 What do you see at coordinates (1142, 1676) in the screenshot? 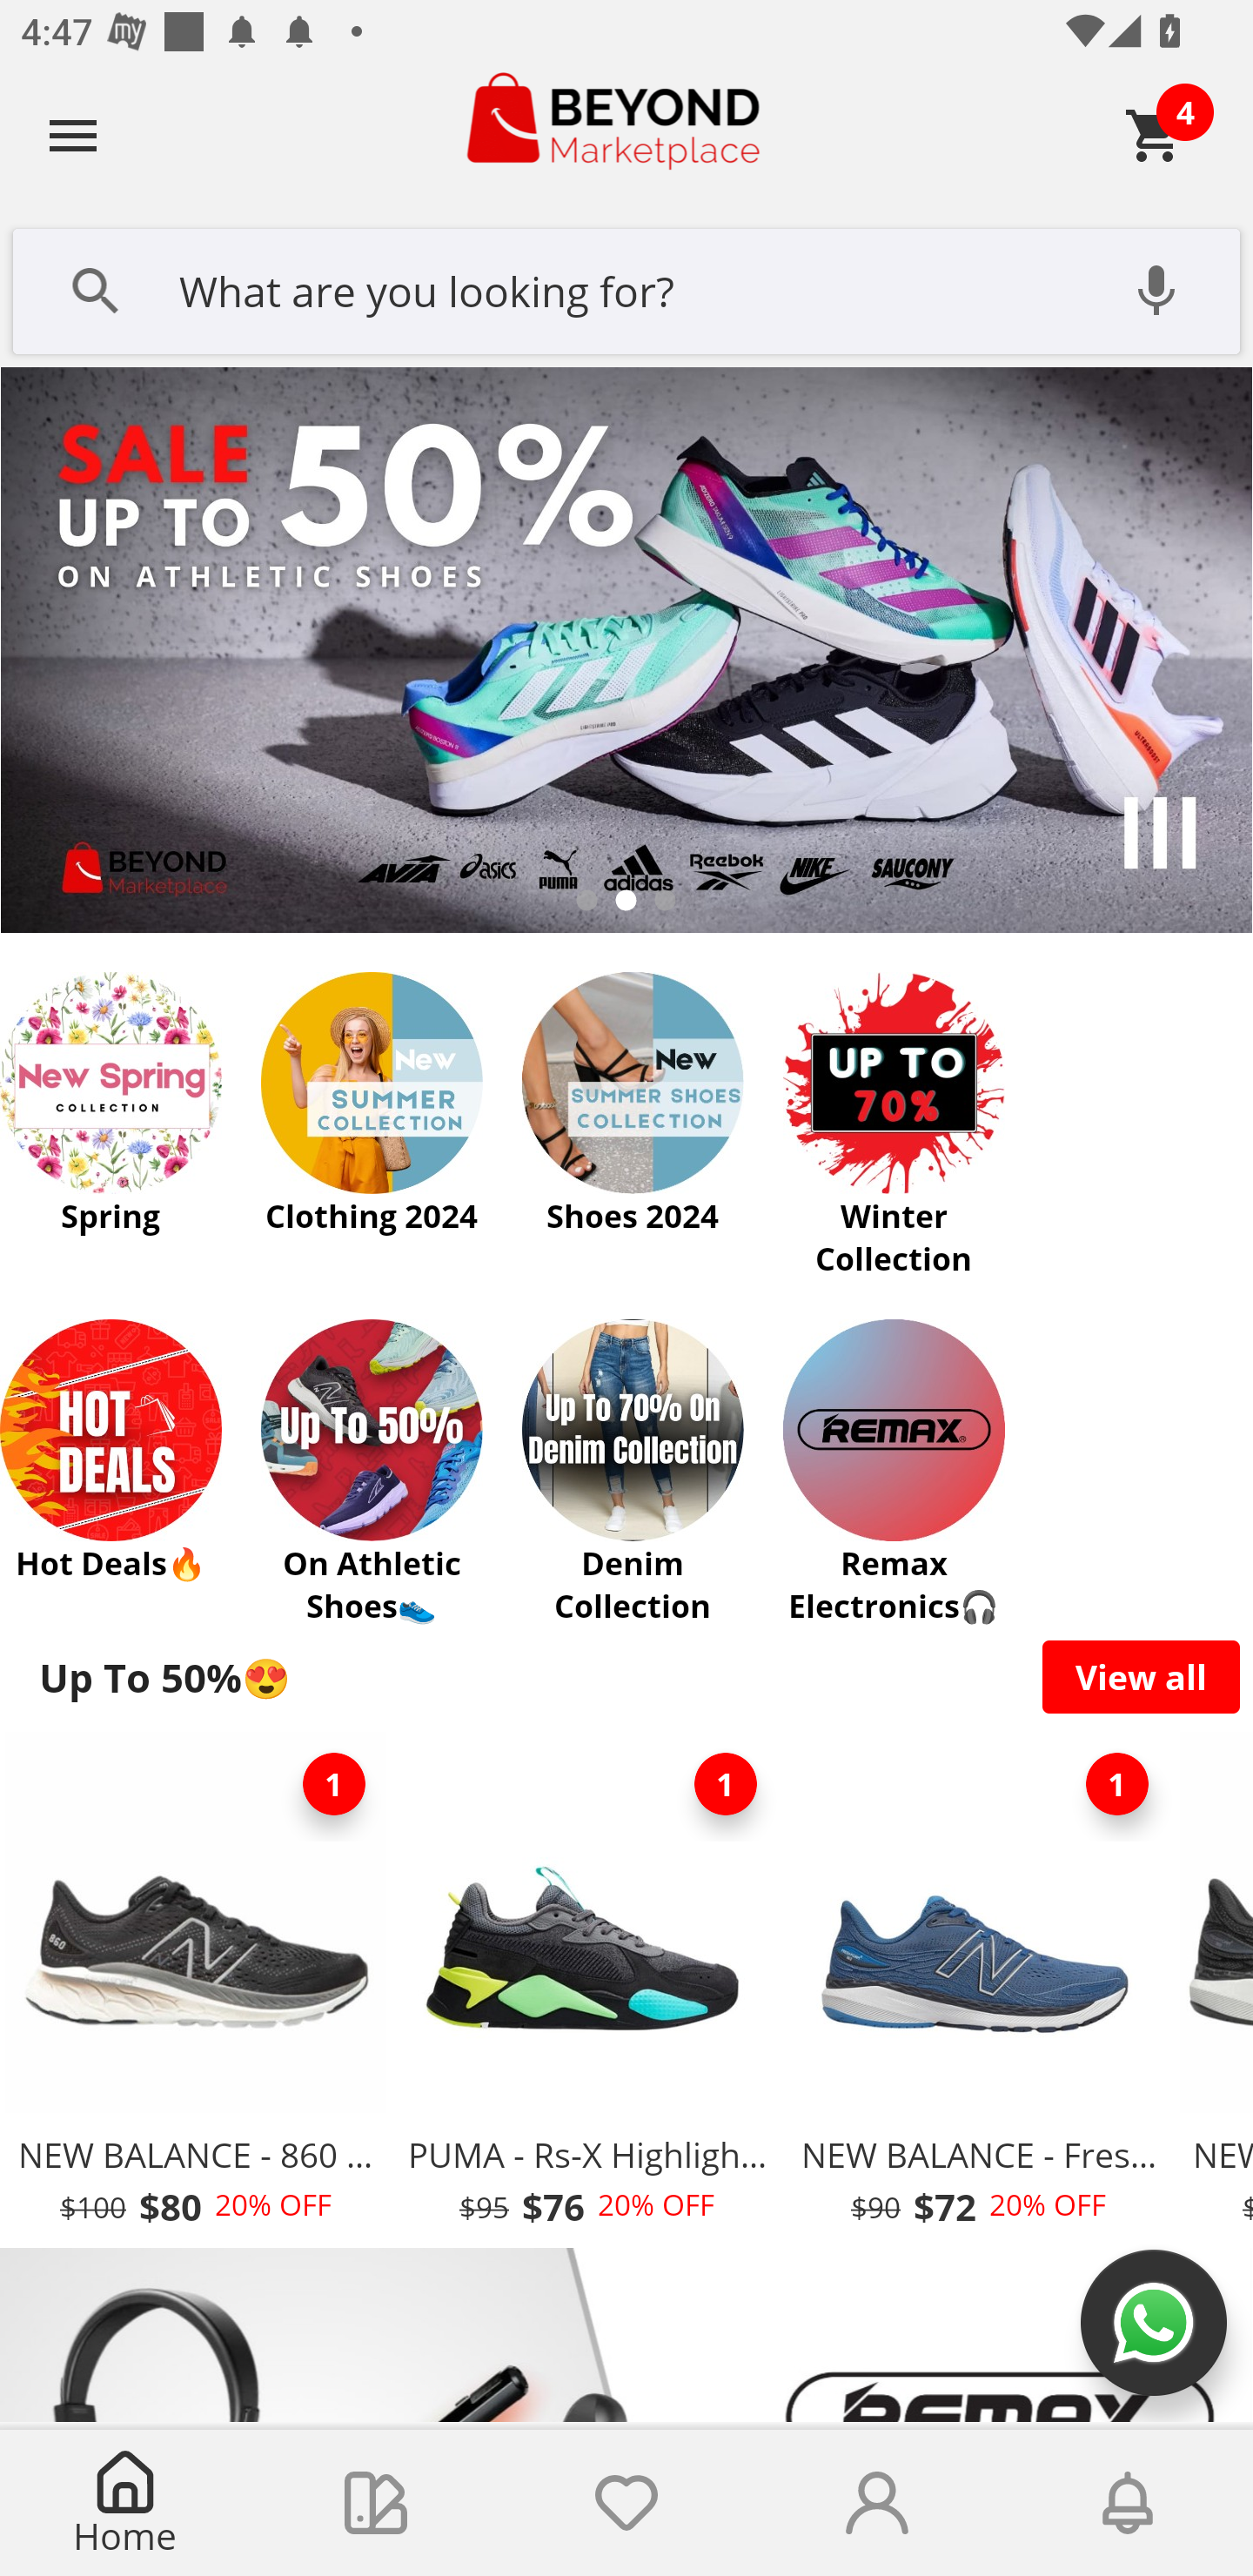
I see `View all` at bounding box center [1142, 1676].